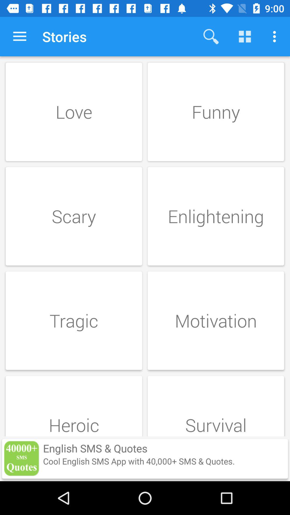  Describe the element at coordinates (245, 36) in the screenshot. I see `open item above the funny item` at that location.